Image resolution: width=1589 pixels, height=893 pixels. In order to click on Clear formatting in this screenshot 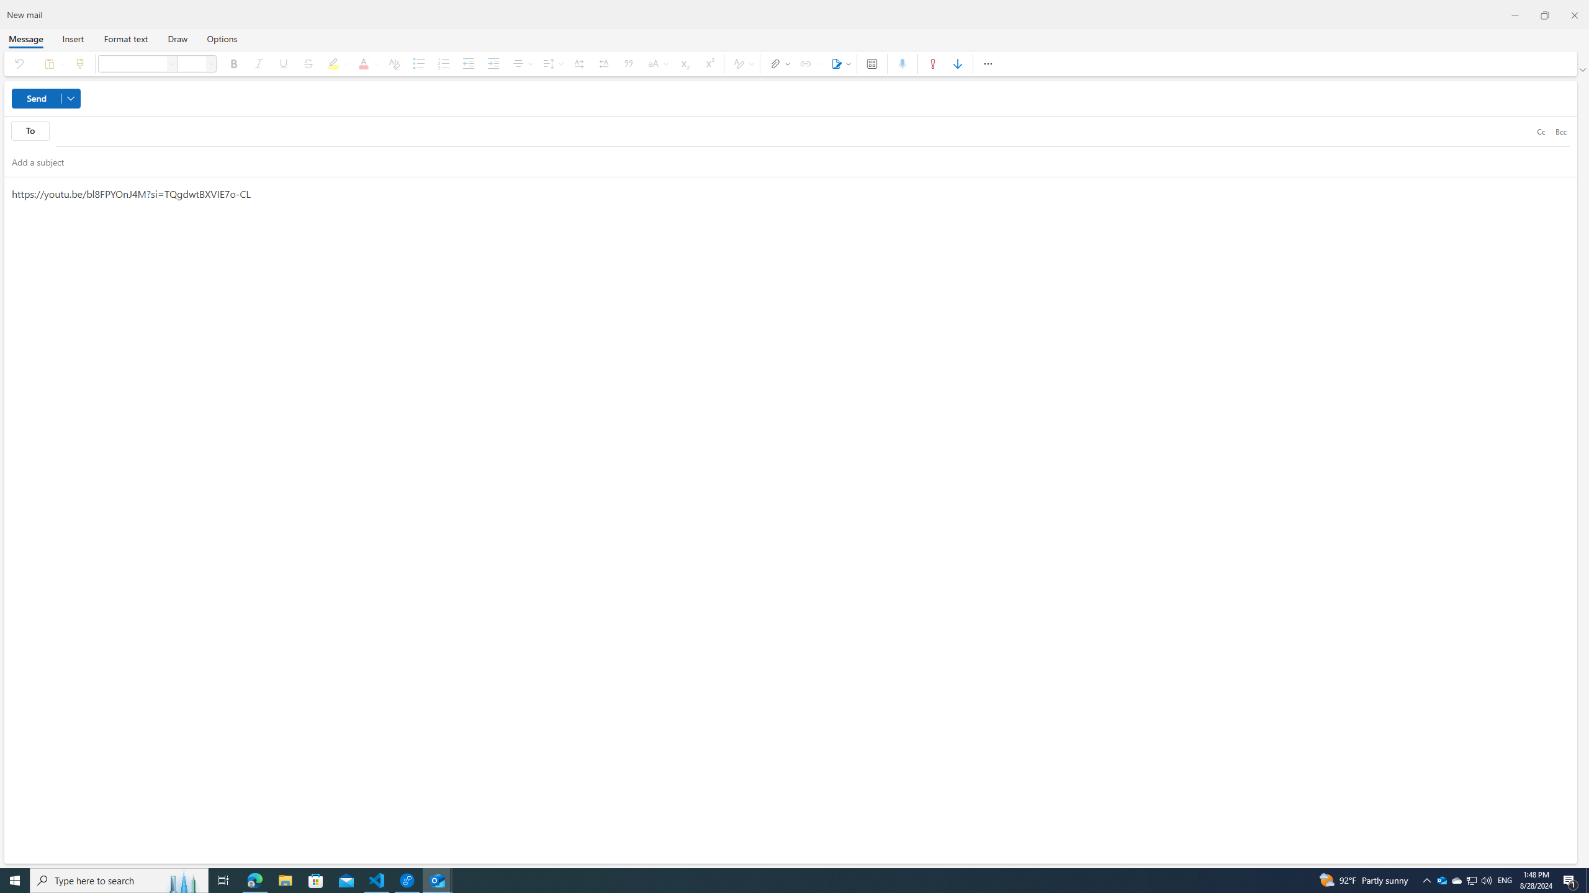, I will do `click(394, 63)`.